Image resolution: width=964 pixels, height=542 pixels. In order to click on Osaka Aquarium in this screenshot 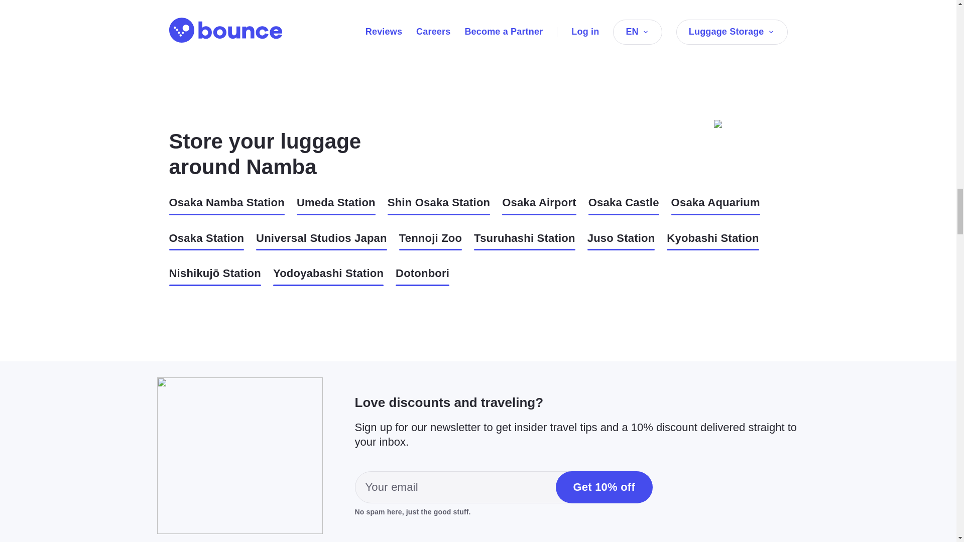, I will do `click(715, 205)`.